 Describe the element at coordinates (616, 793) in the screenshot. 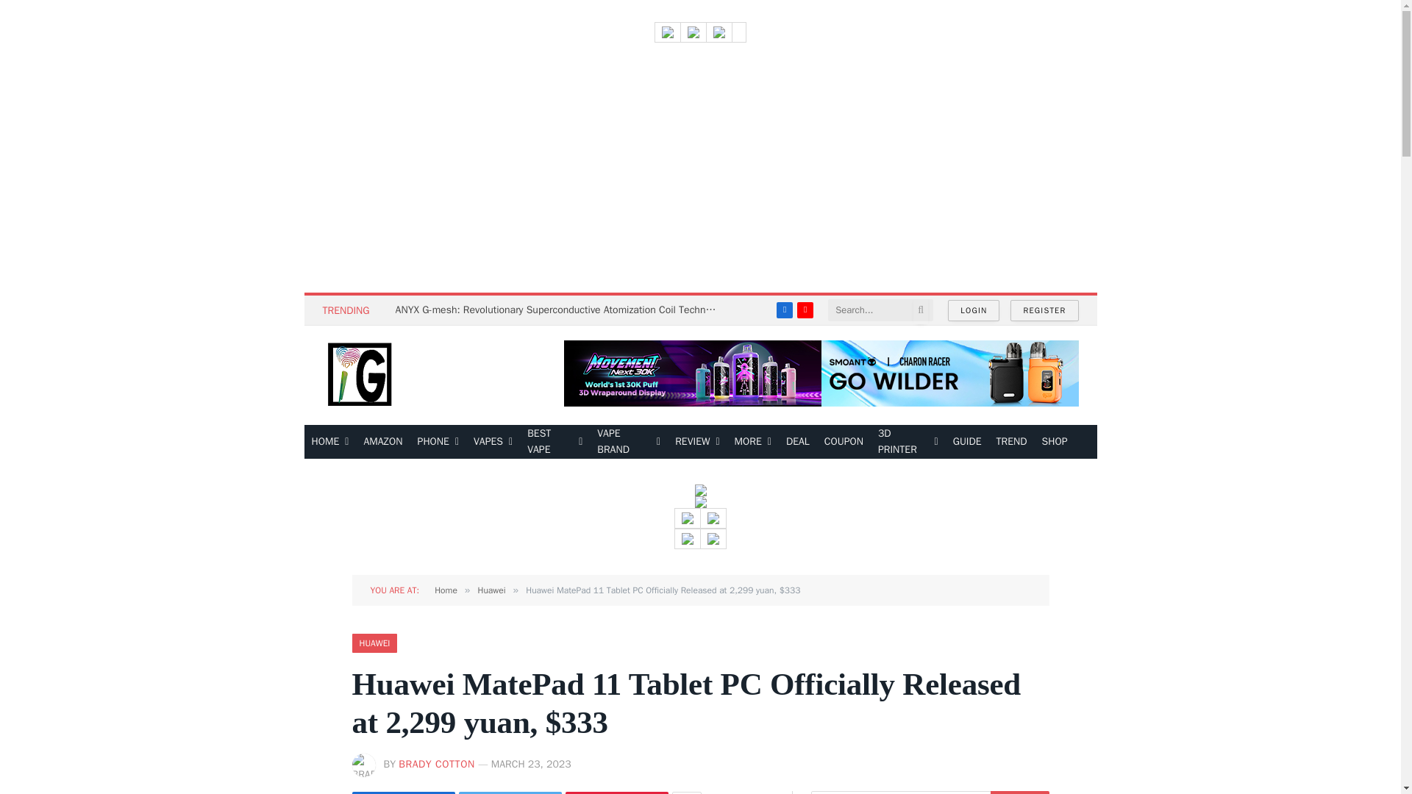

I see `Share on Pinterest` at that location.